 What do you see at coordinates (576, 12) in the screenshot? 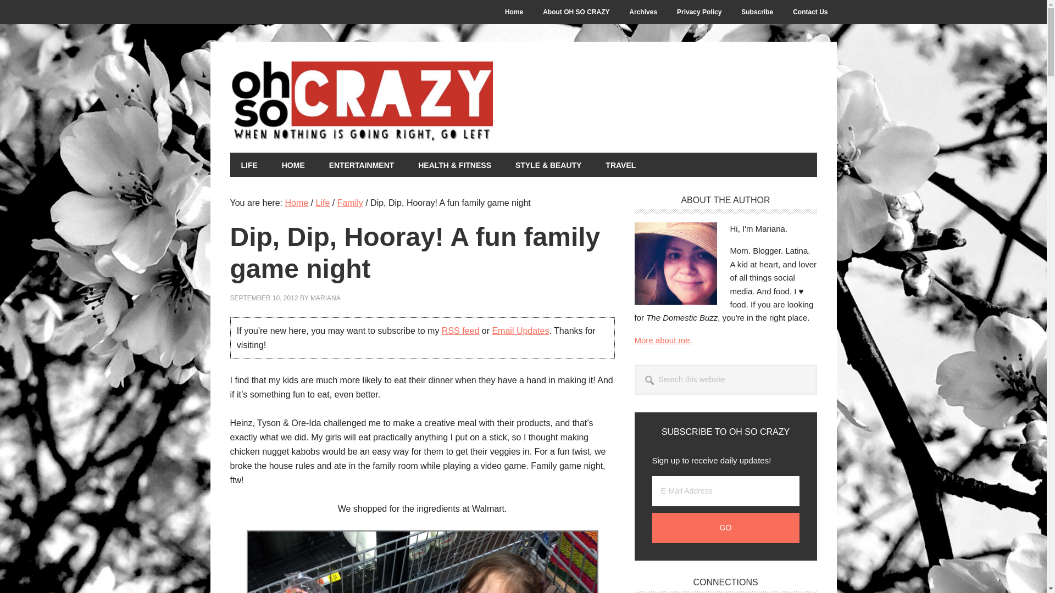
I see `About OH SO CRAZY` at bounding box center [576, 12].